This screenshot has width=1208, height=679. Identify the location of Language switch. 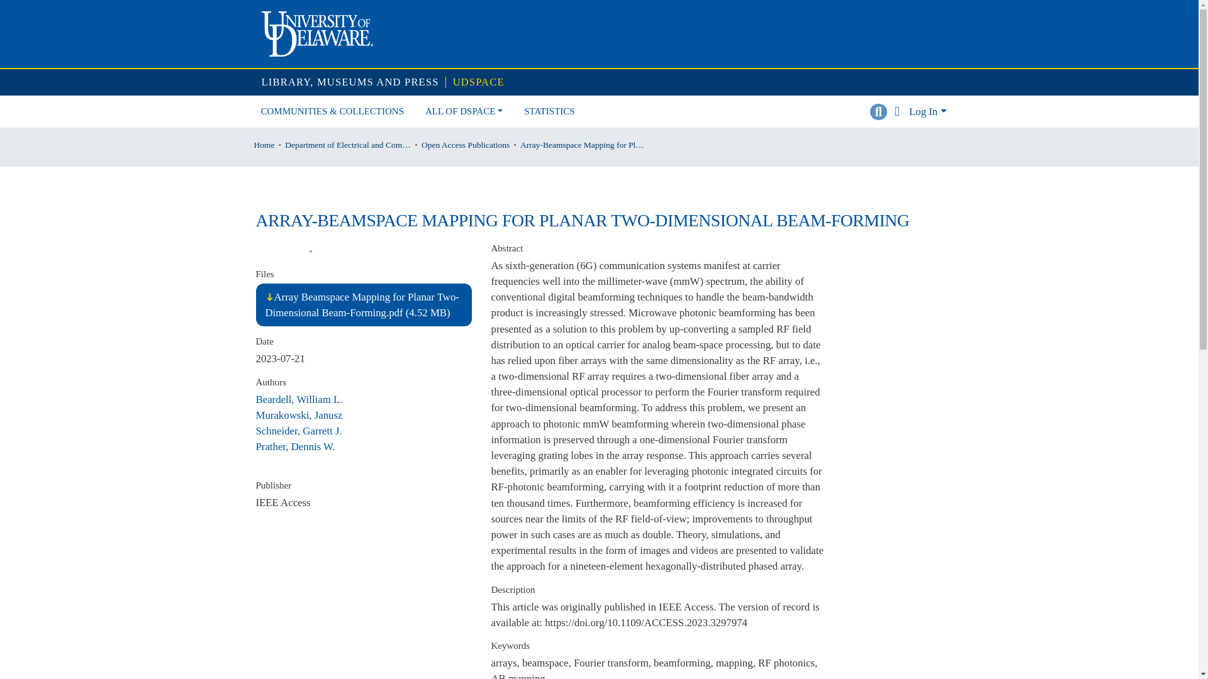
(897, 112).